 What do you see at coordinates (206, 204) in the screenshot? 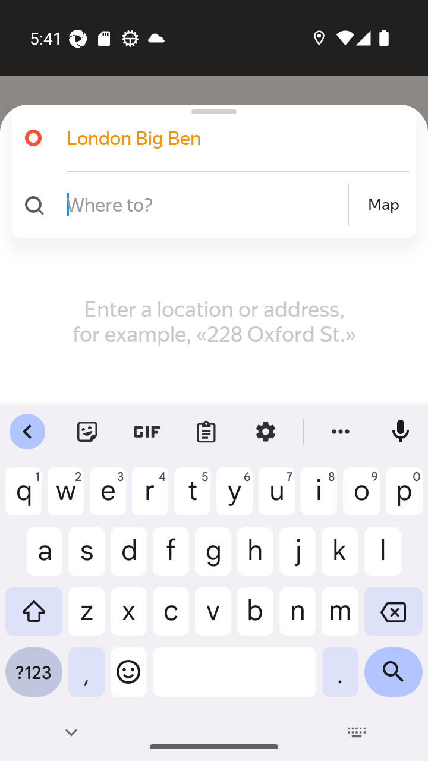
I see `Where to?` at bounding box center [206, 204].